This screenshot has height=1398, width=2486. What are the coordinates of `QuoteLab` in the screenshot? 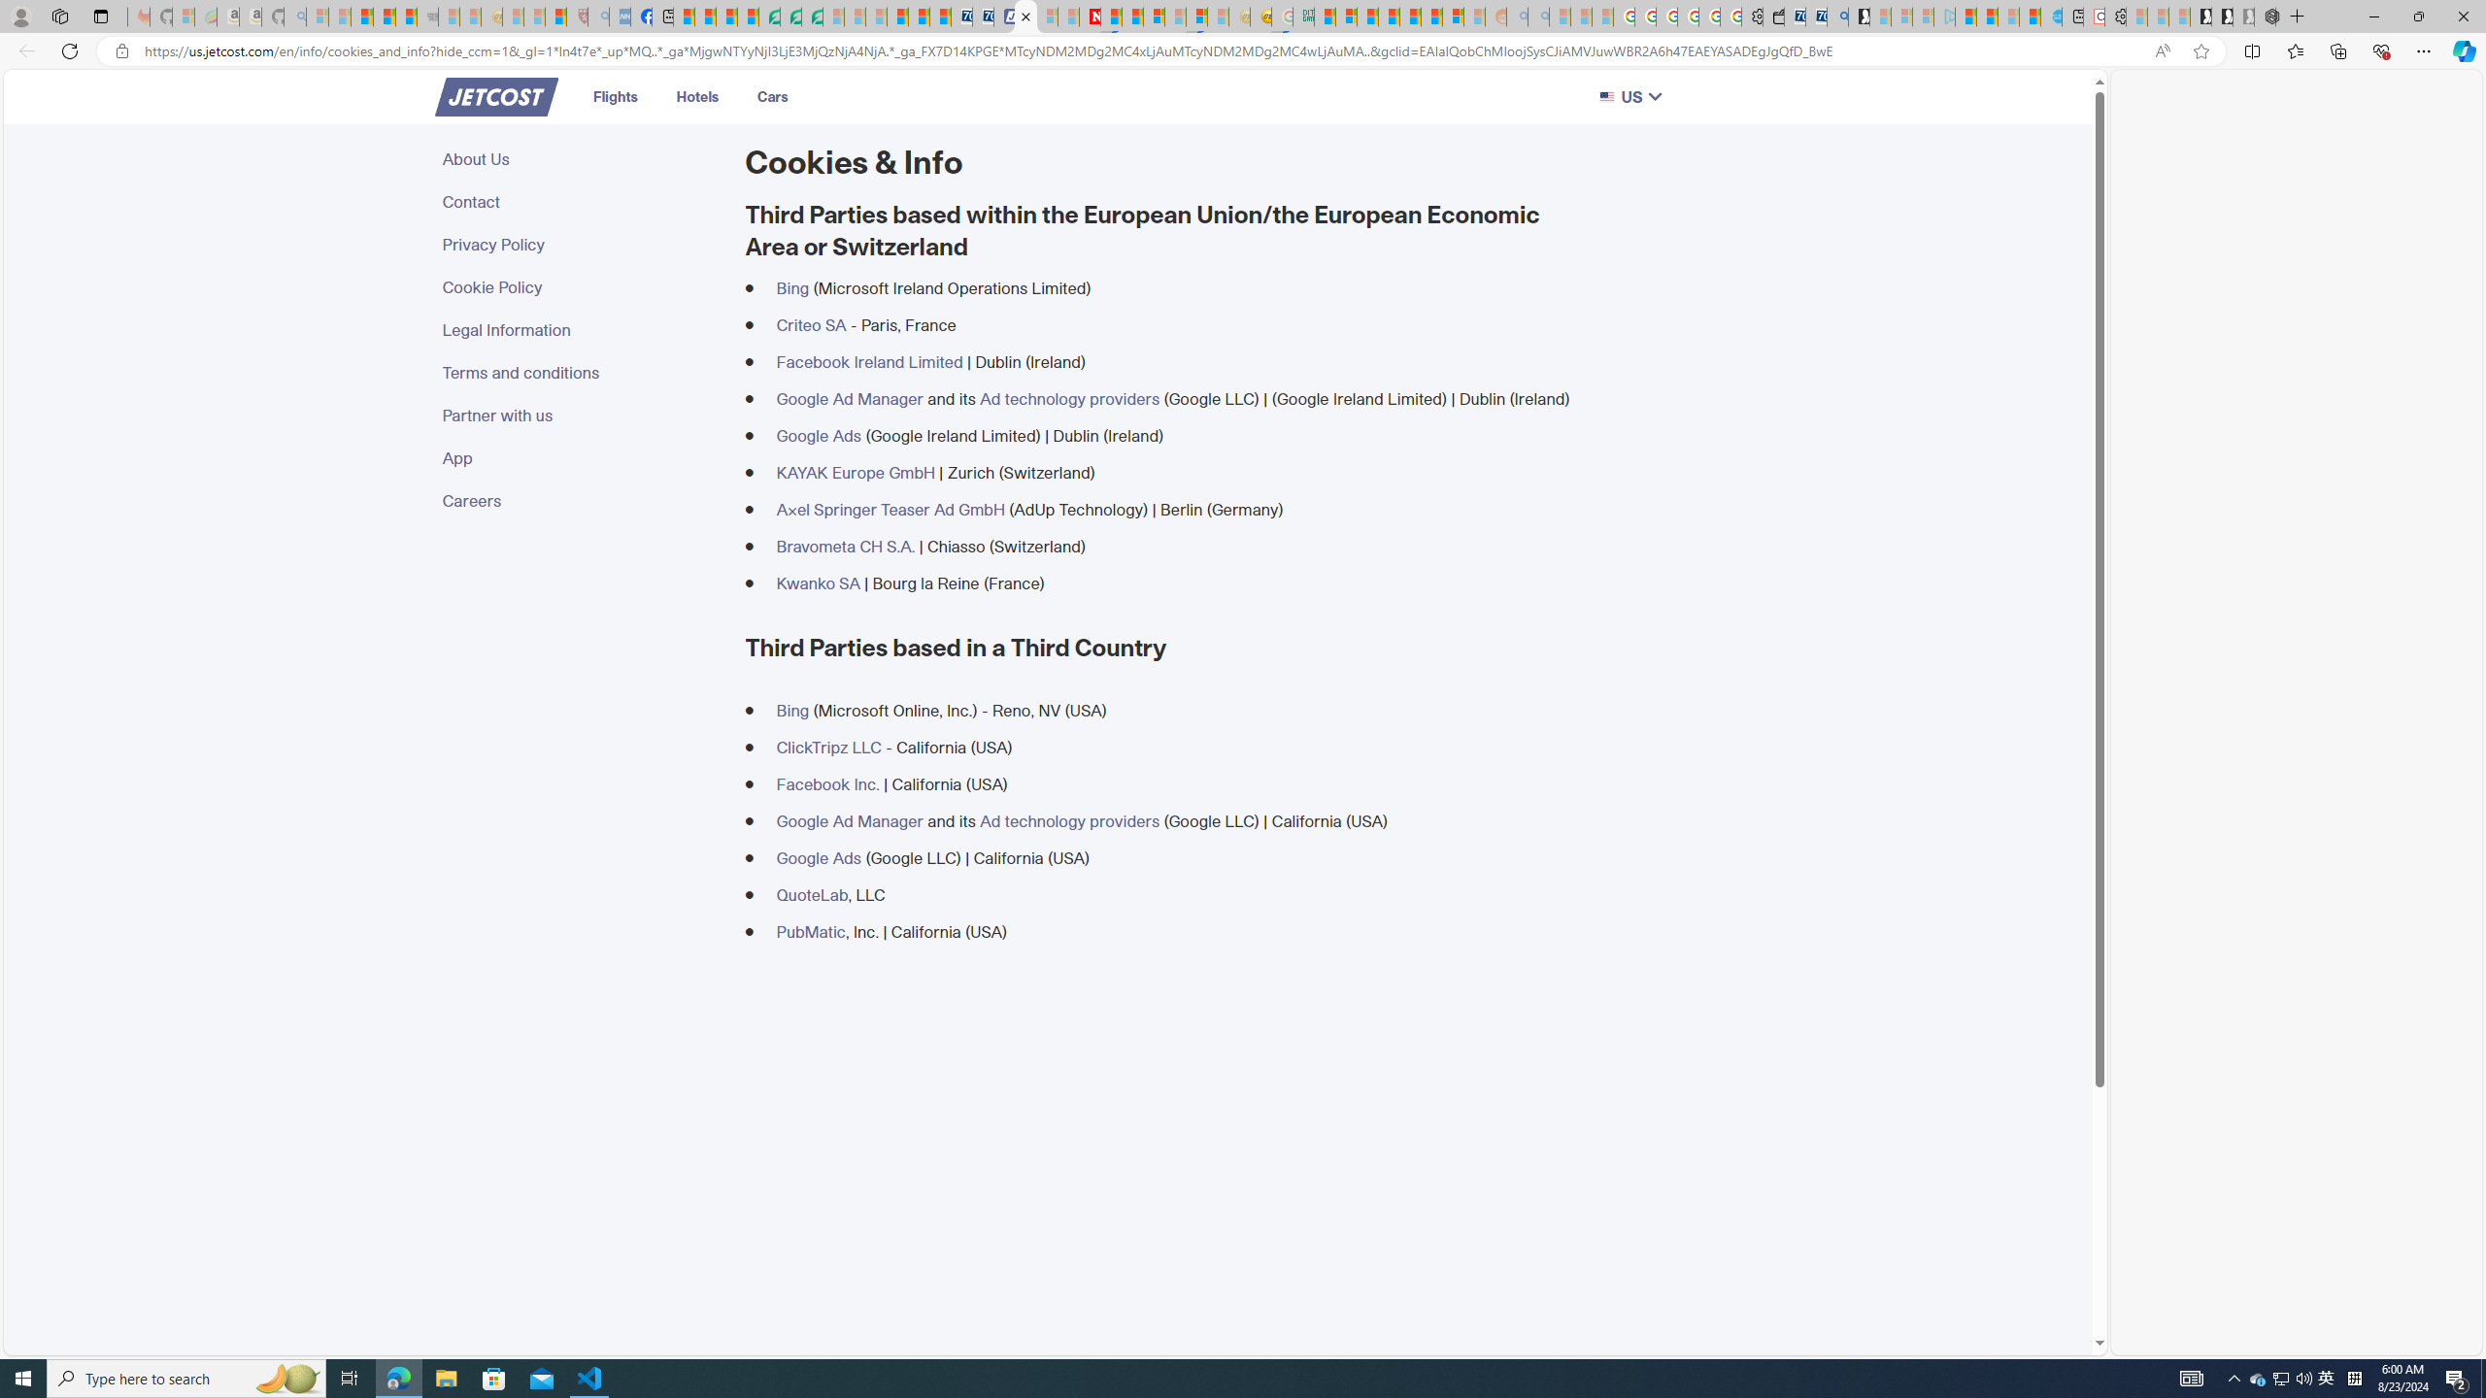 It's located at (811, 894).